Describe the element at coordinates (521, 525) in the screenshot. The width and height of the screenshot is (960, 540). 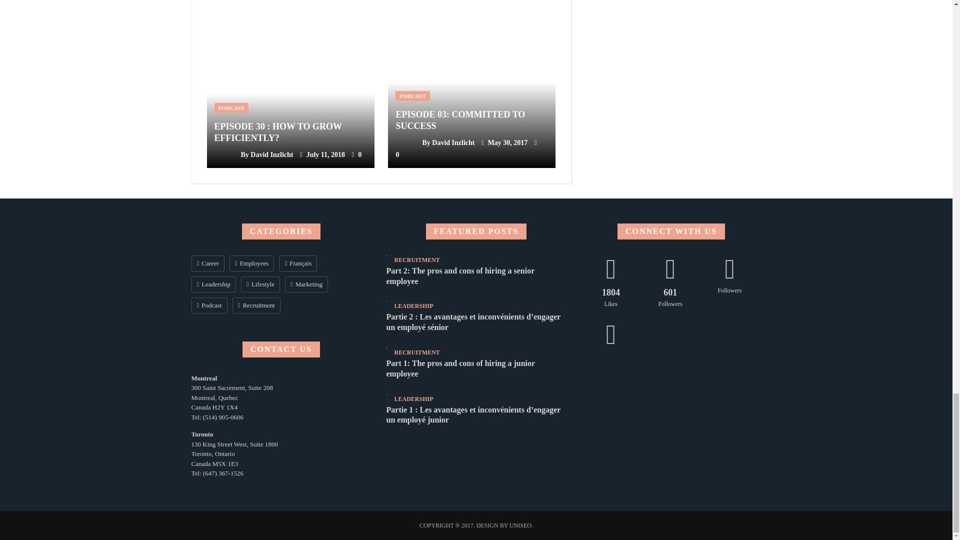
I see `Uniseo` at that location.